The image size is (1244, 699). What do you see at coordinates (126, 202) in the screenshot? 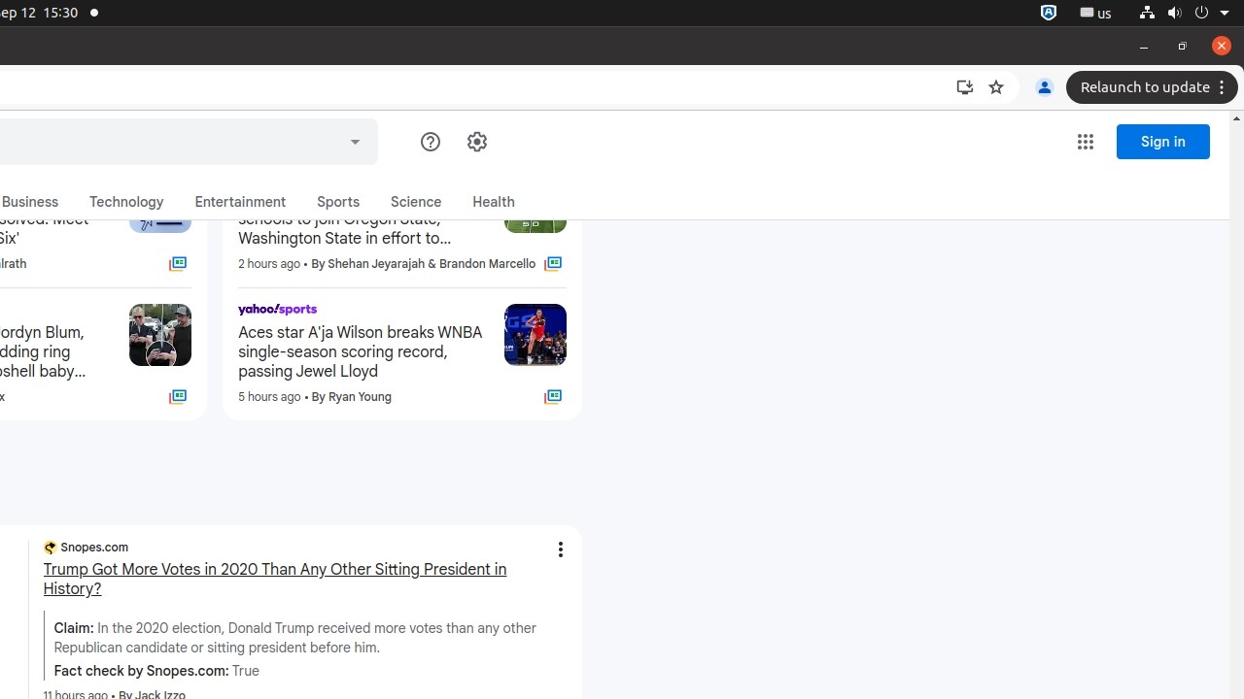
I see `Technology` at bounding box center [126, 202].